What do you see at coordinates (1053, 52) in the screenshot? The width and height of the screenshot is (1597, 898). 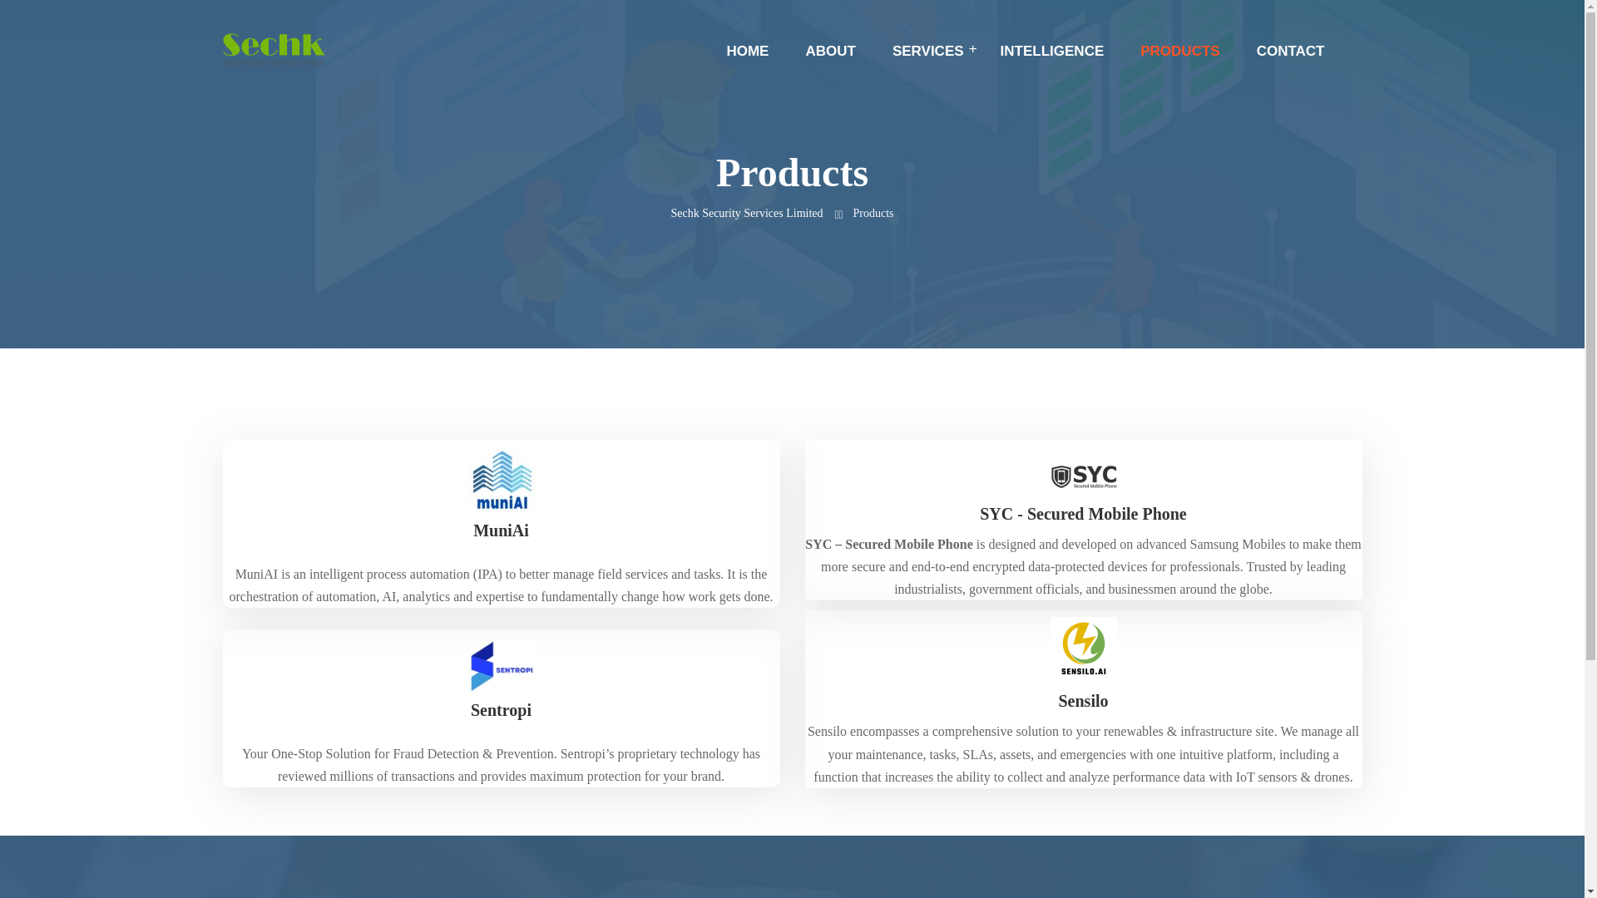 I see `INTELLIGENCE` at bounding box center [1053, 52].